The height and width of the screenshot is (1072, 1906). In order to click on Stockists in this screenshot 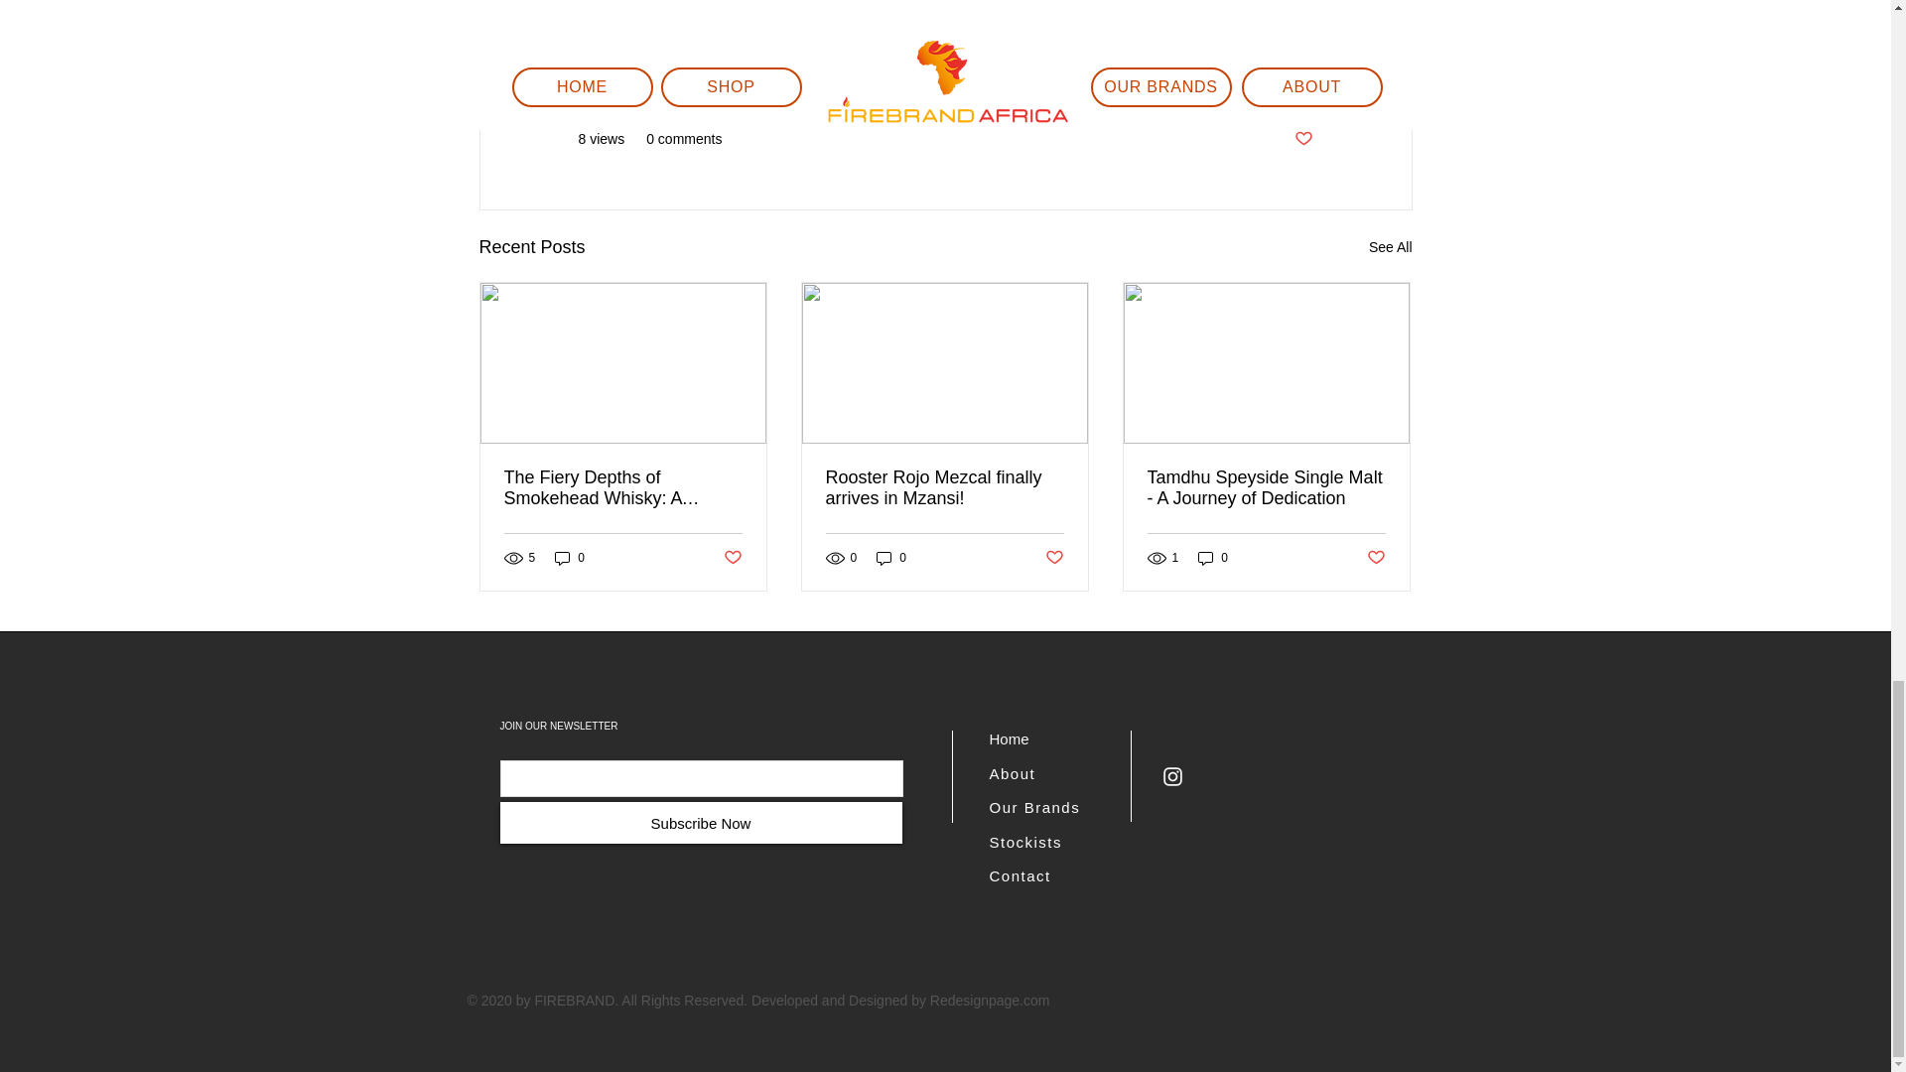, I will do `click(1024, 842)`.